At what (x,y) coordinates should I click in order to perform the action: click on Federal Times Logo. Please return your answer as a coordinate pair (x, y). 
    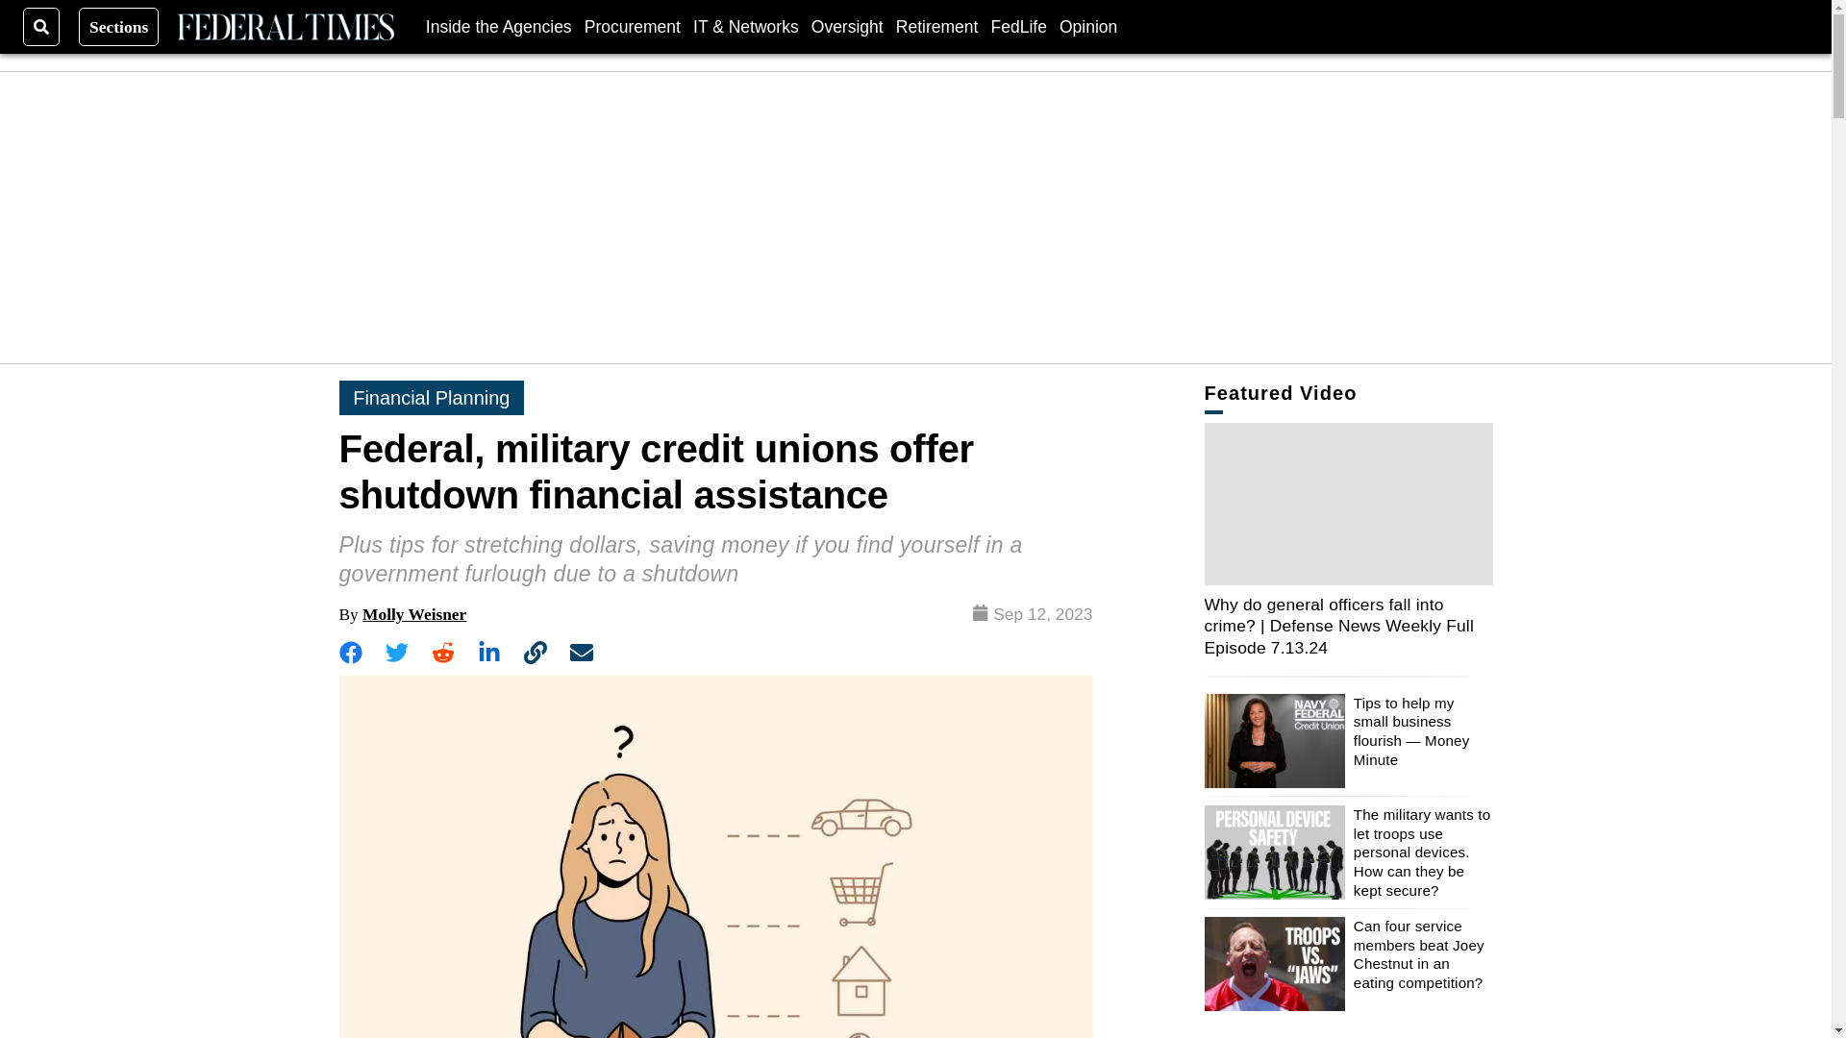
    Looking at the image, I should click on (285, 27).